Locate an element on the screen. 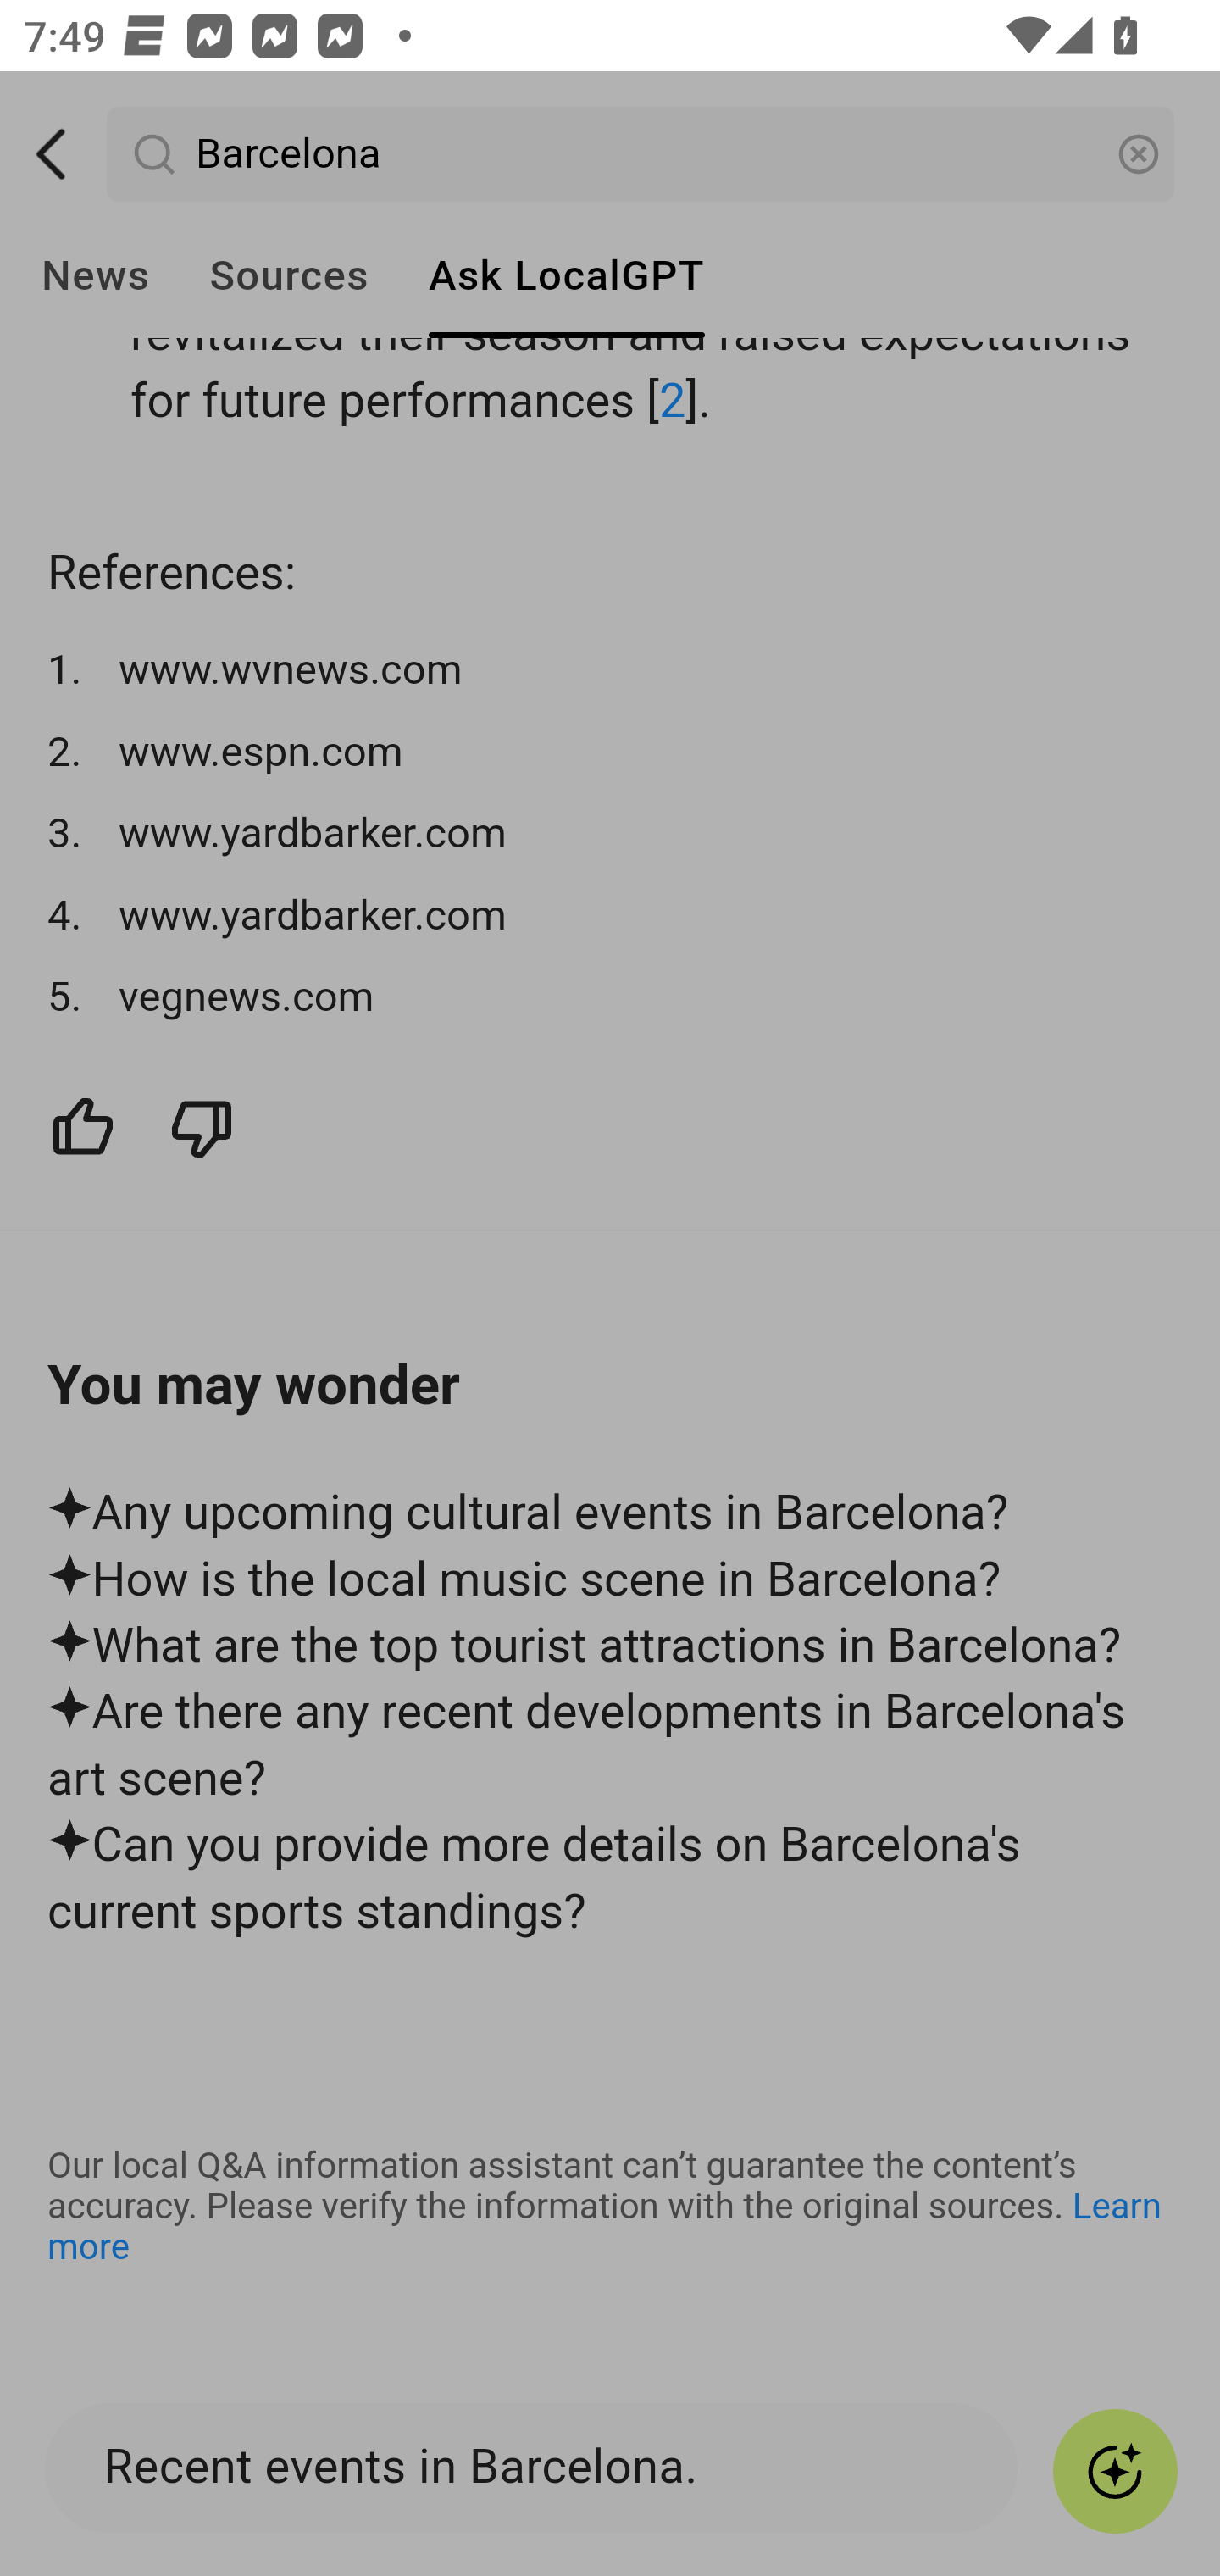  Any upcoming cultural events in Barcelona? is located at coordinates (612, 1514).